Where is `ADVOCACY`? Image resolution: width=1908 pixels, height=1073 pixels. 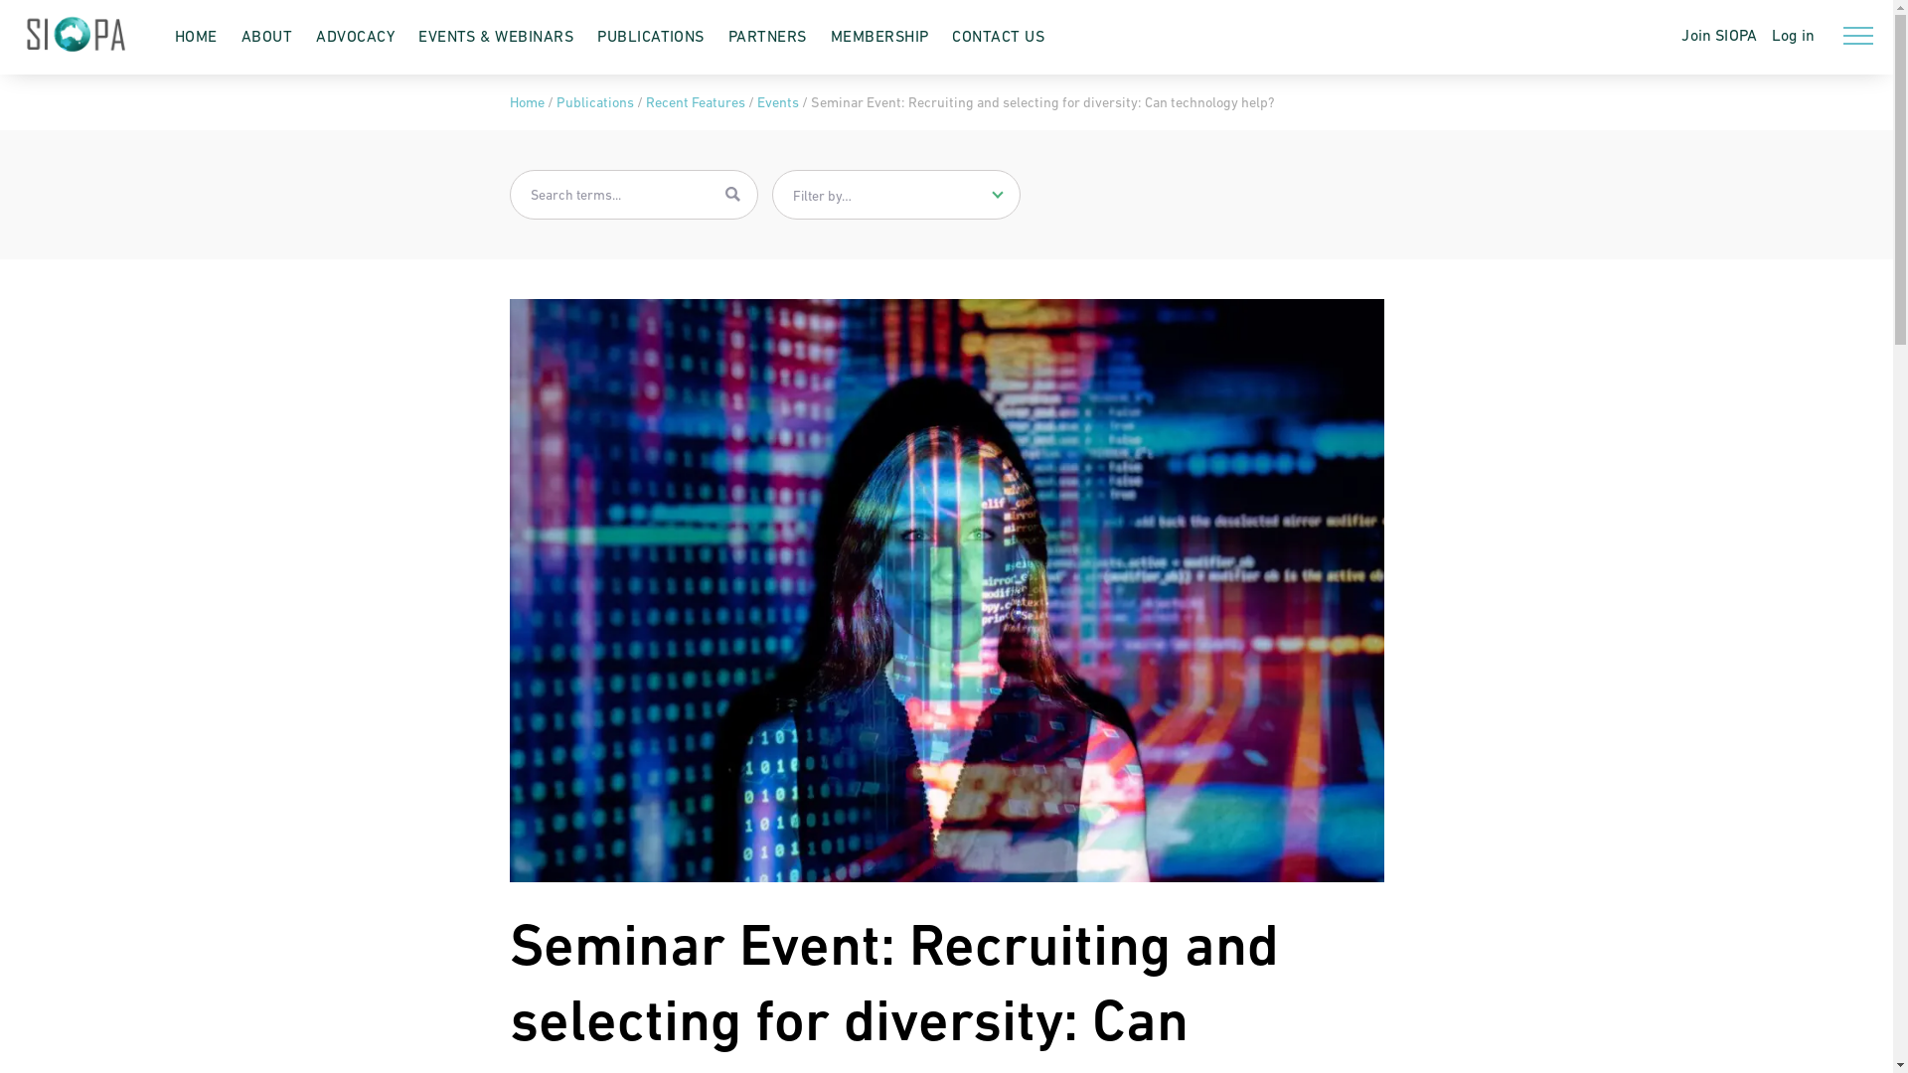 ADVOCACY is located at coordinates (356, 36).